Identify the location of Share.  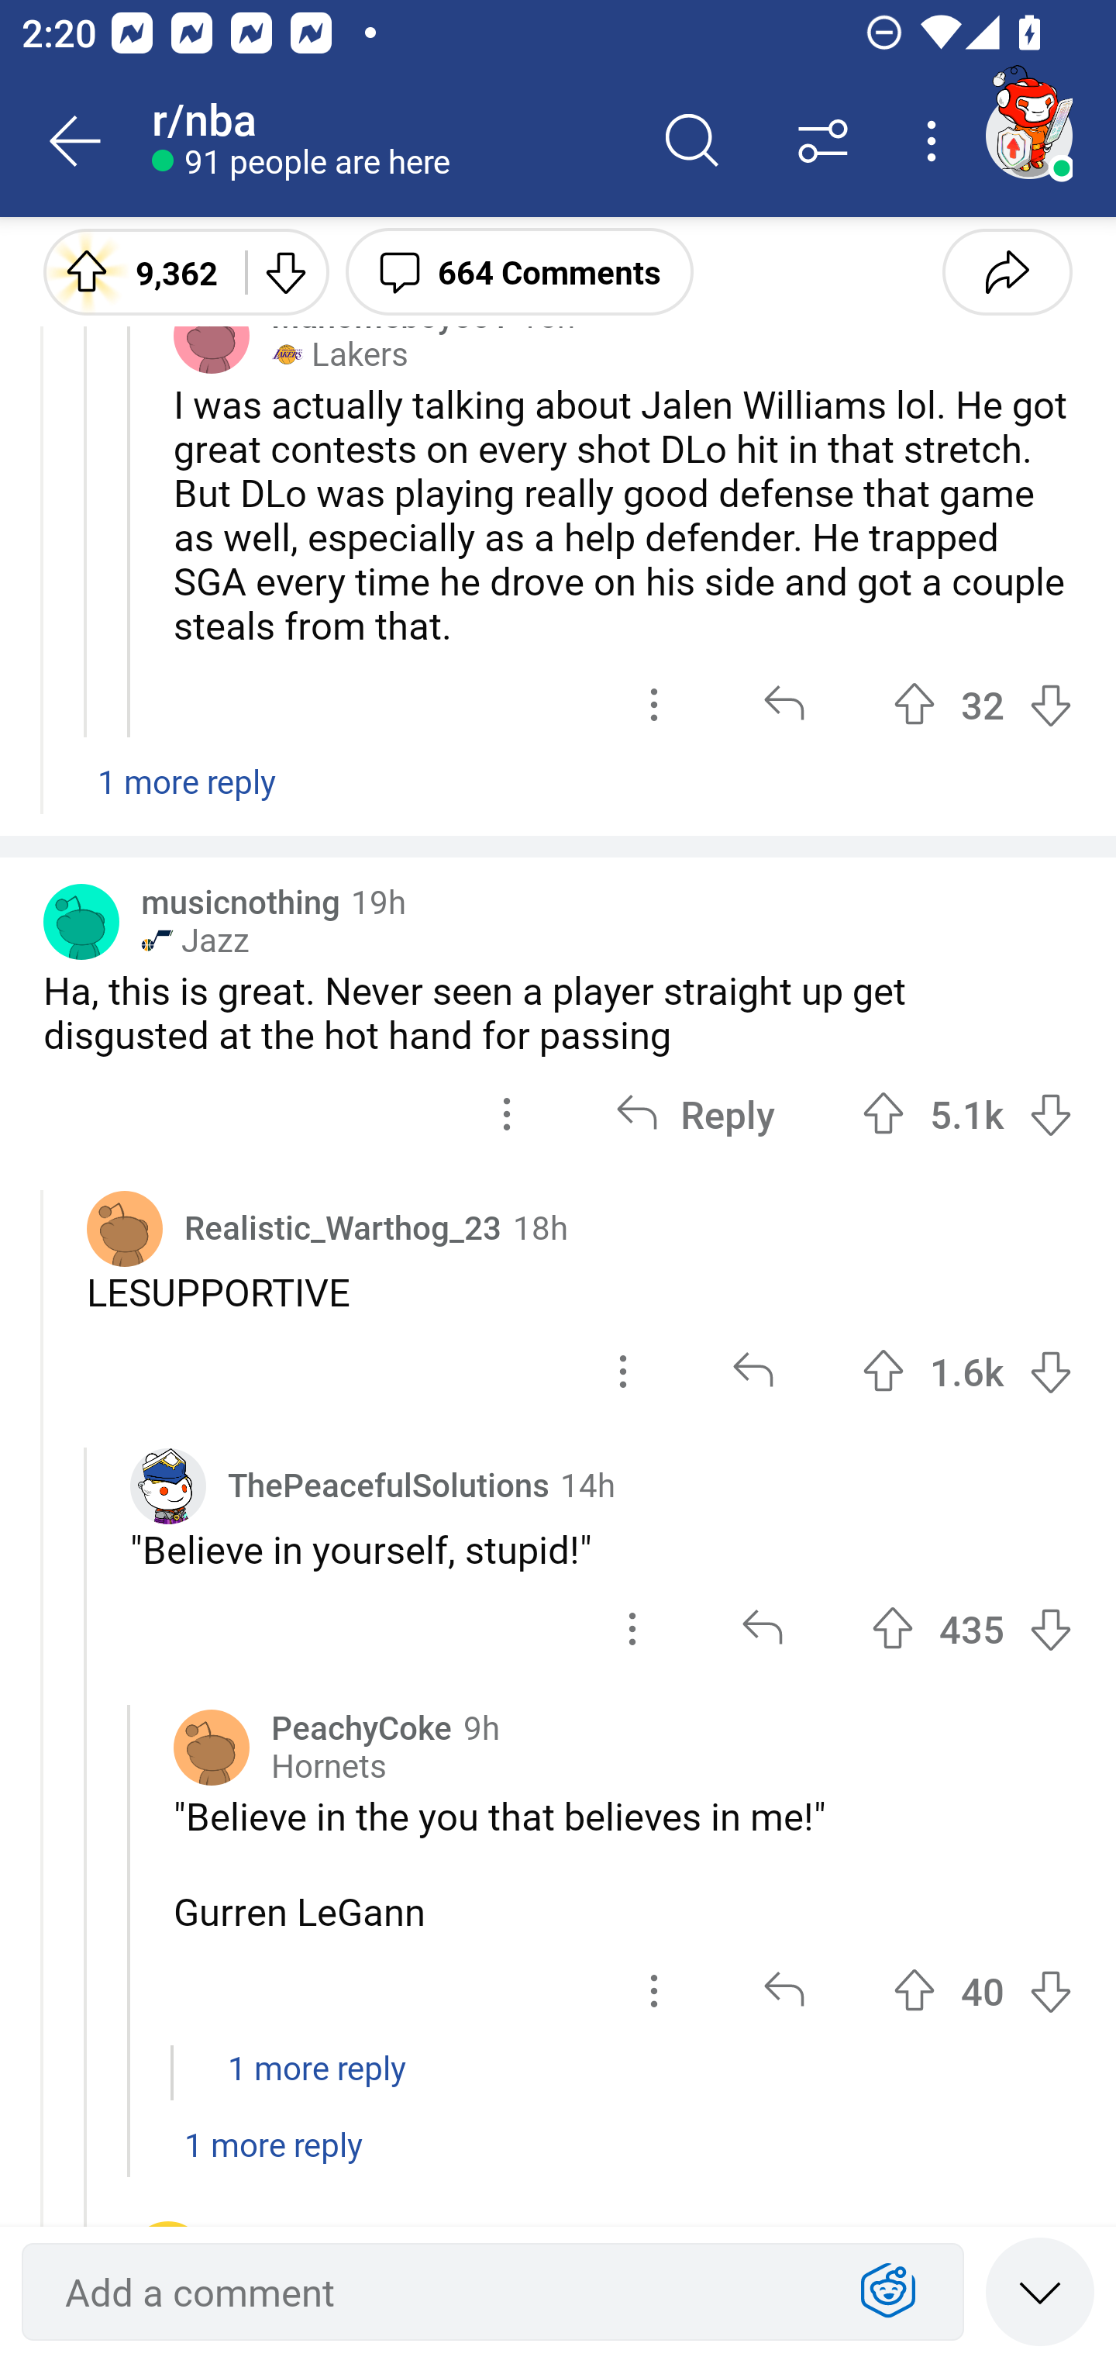
(1007, 271).